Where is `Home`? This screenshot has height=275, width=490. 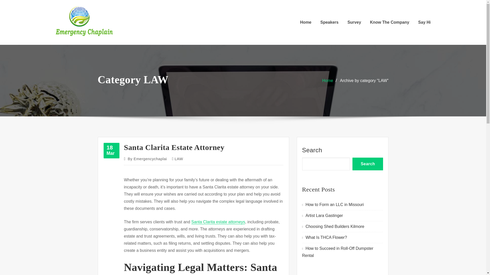
Home is located at coordinates (327, 80).